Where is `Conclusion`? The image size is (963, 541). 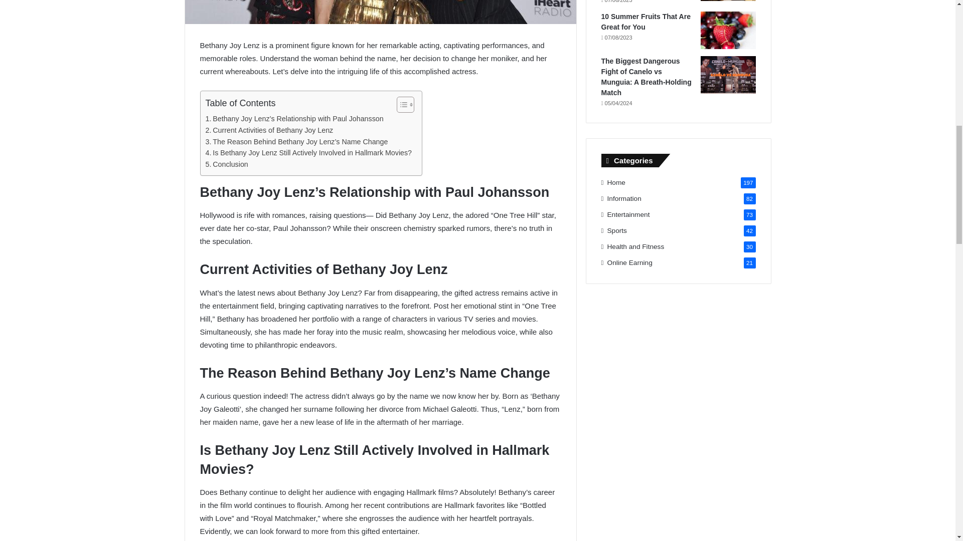 Conclusion is located at coordinates (227, 164).